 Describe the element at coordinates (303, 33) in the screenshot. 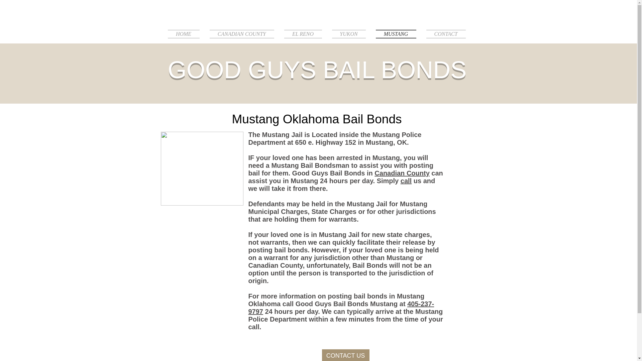

I see `EL RENO` at that location.